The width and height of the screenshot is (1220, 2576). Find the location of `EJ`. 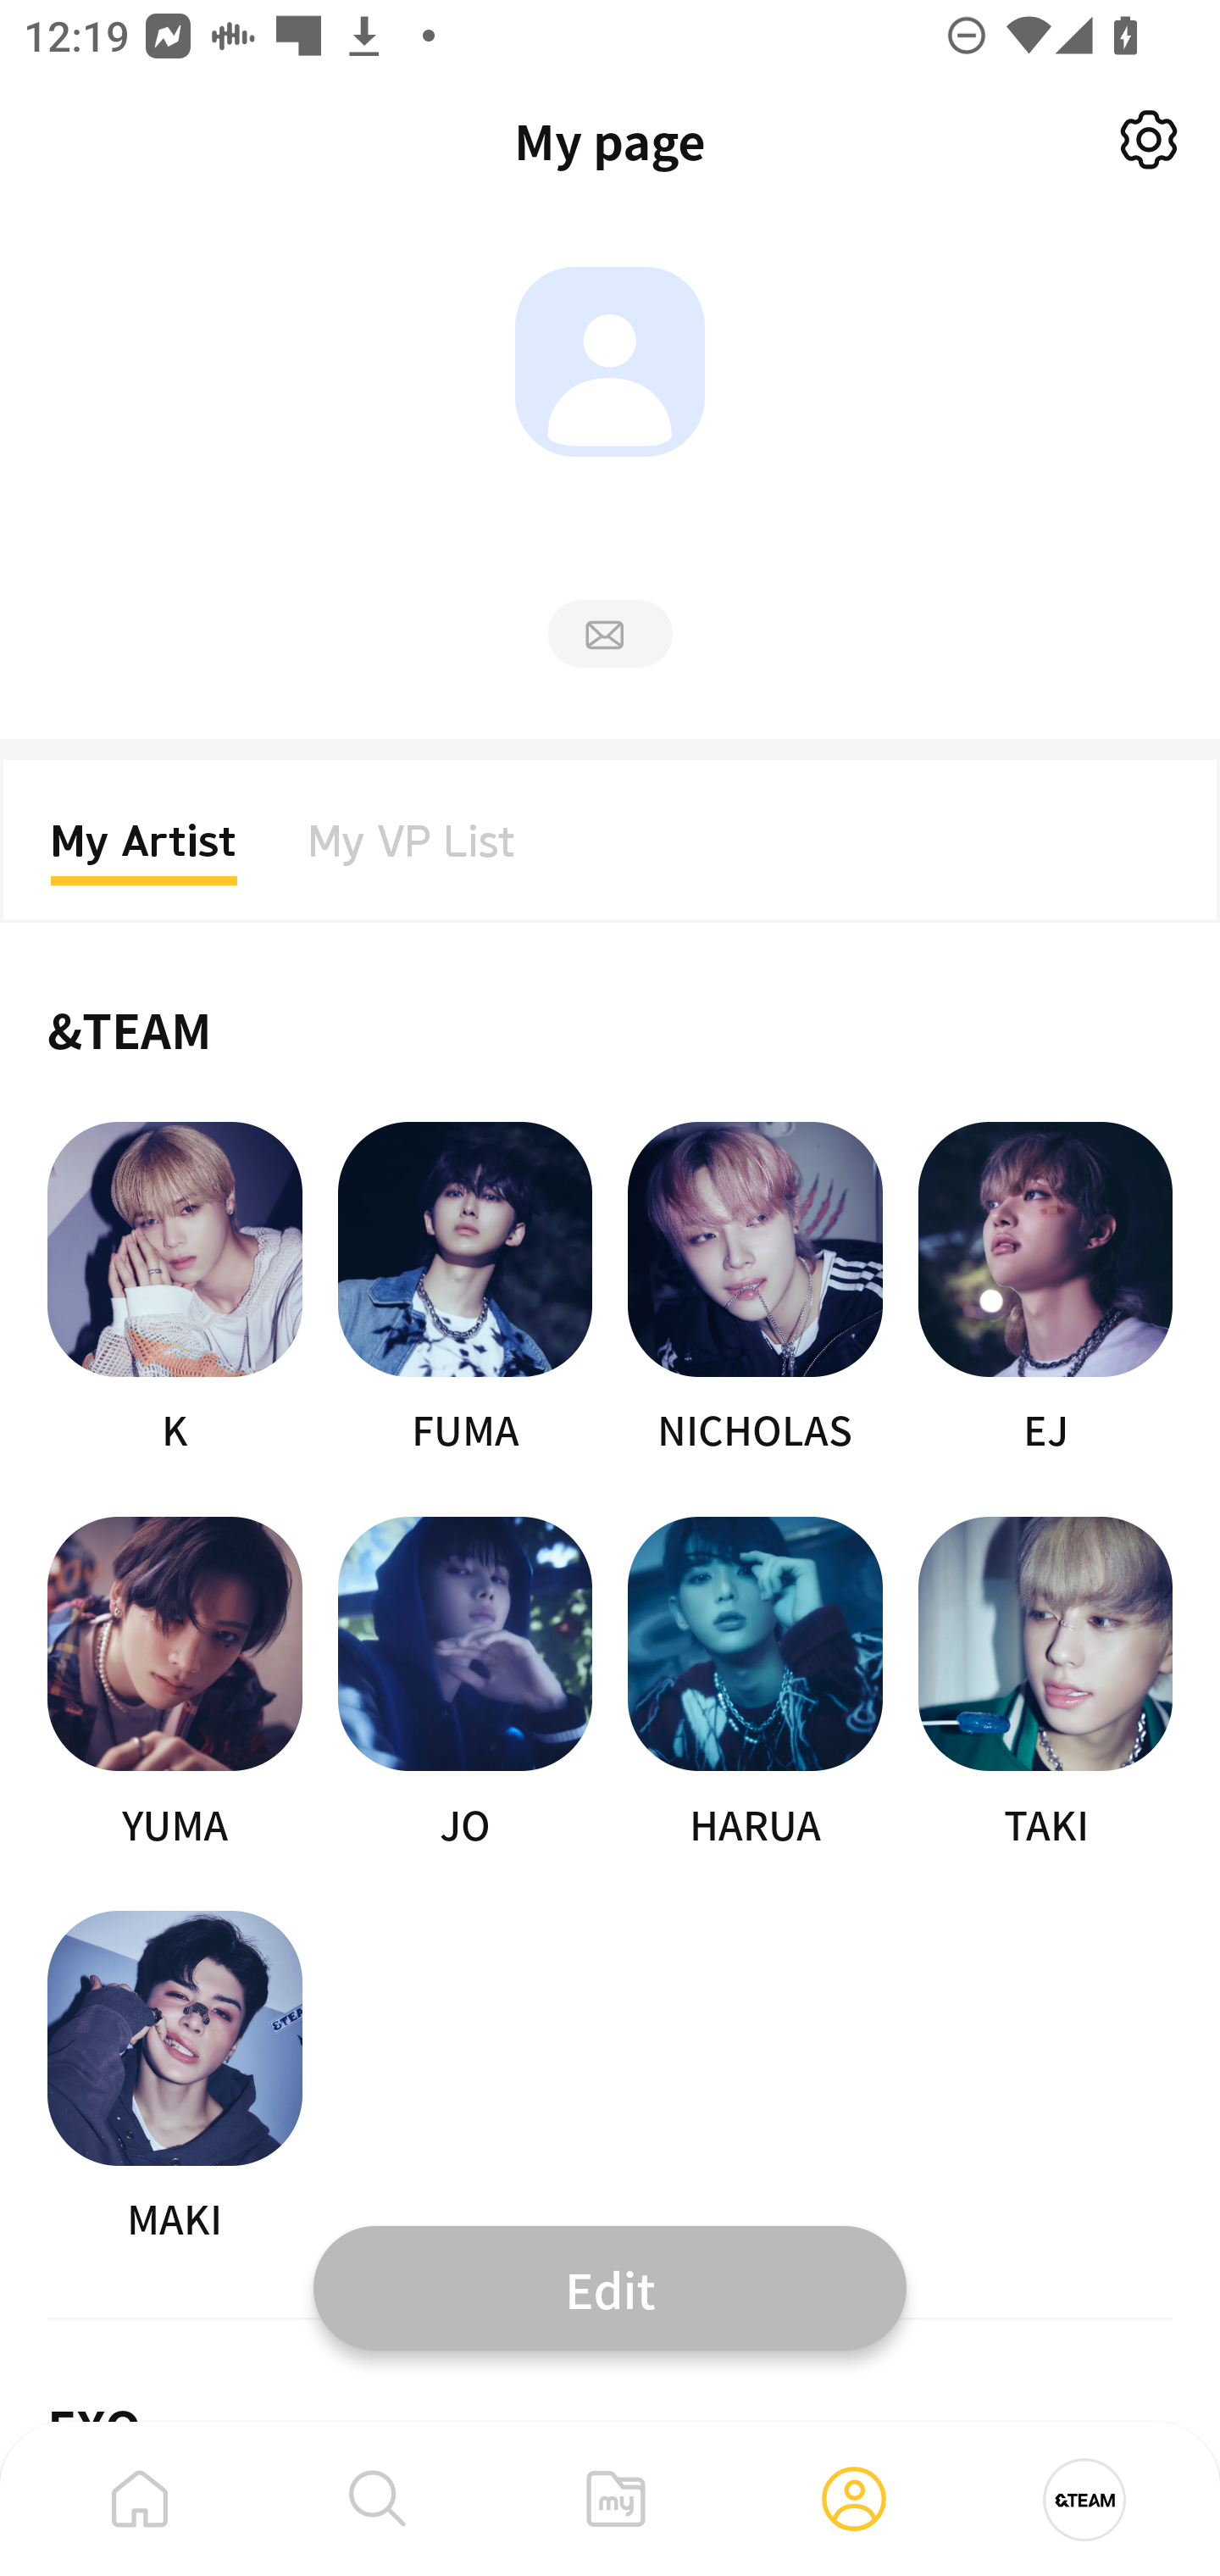

EJ is located at coordinates (1045, 1290).